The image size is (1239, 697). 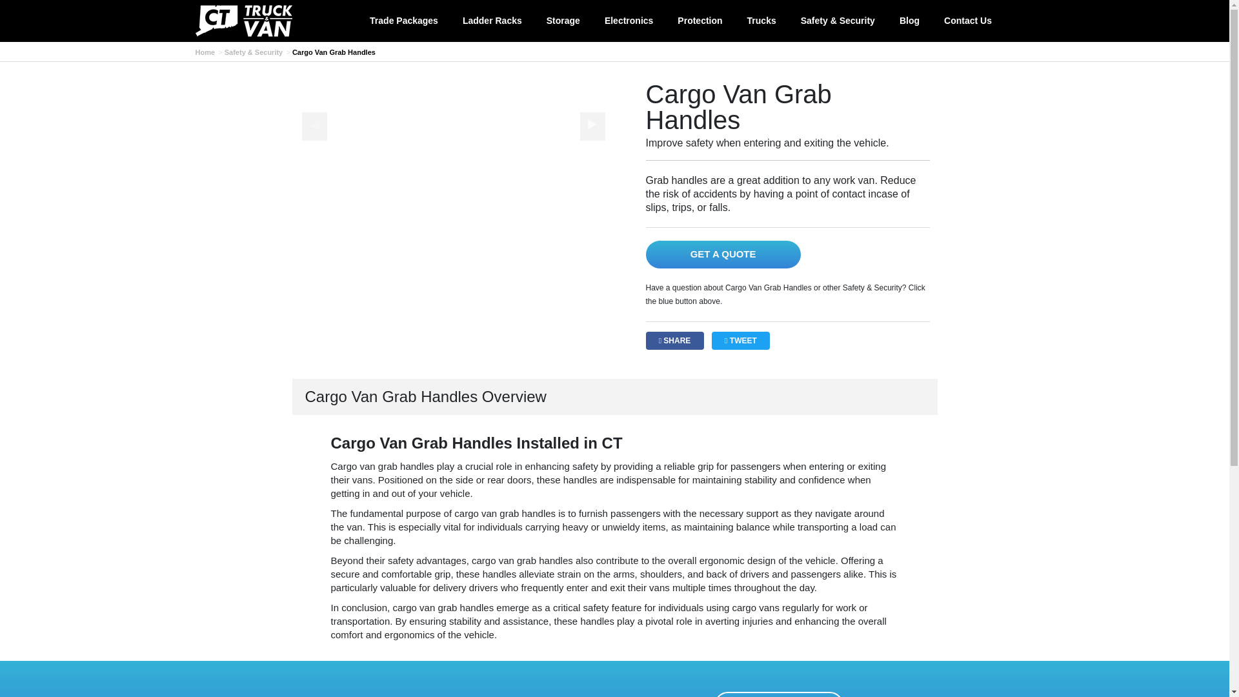 What do you see at coordinates (404, 21) in the screenshot?
I see `Trade Packages` at bounding box center [404, 21].